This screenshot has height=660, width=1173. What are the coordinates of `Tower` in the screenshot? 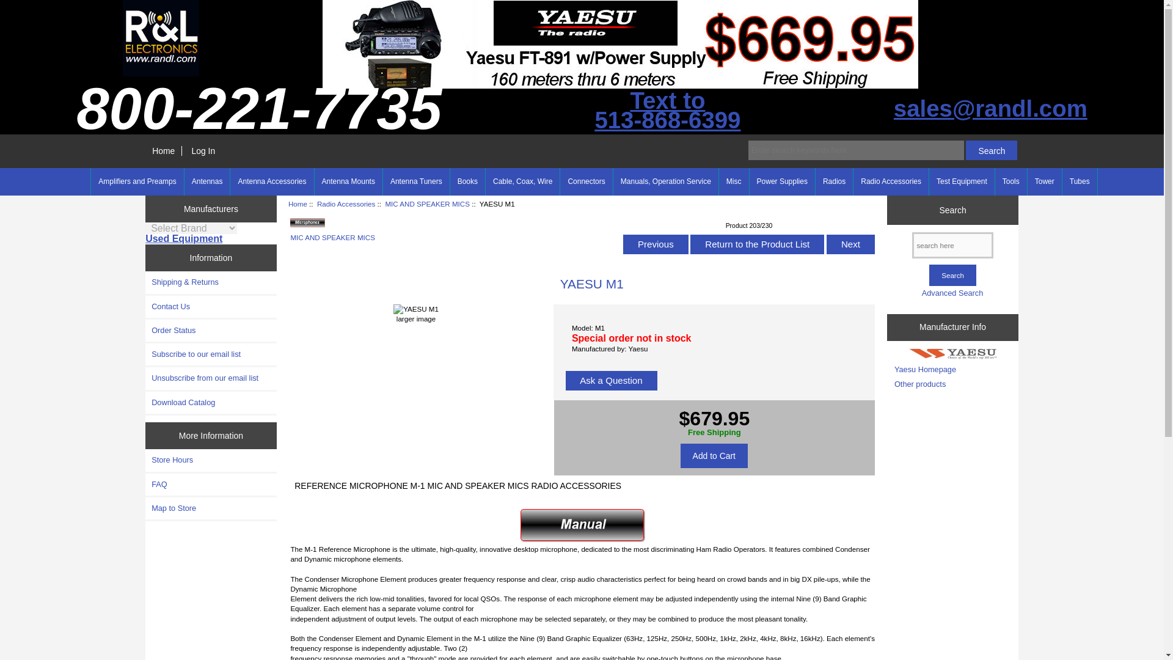 It's located at (1044, 182).